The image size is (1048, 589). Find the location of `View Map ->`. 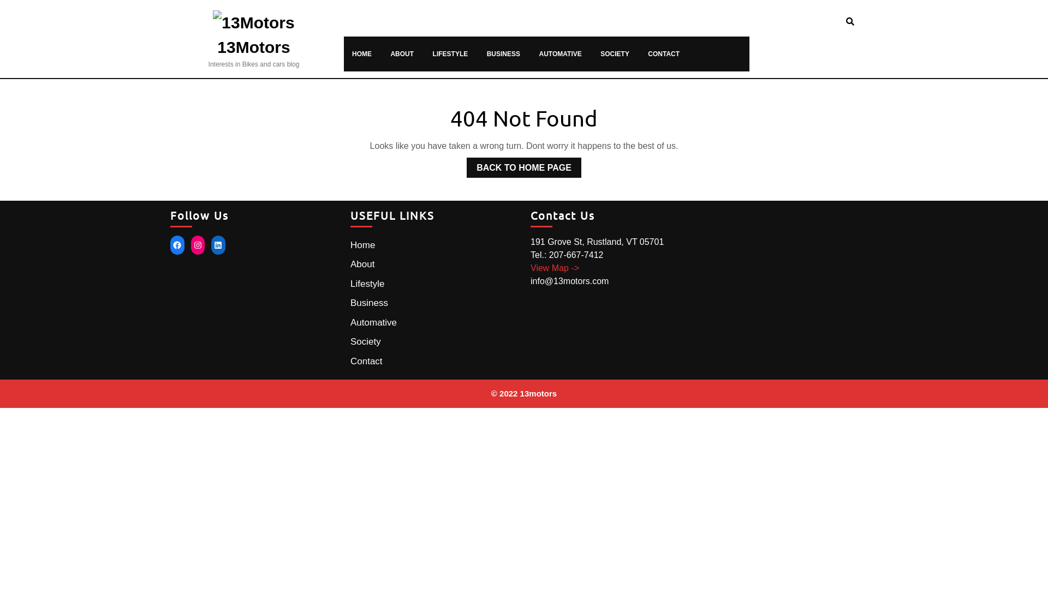

View Map -> is located at coordinates (555, 268).